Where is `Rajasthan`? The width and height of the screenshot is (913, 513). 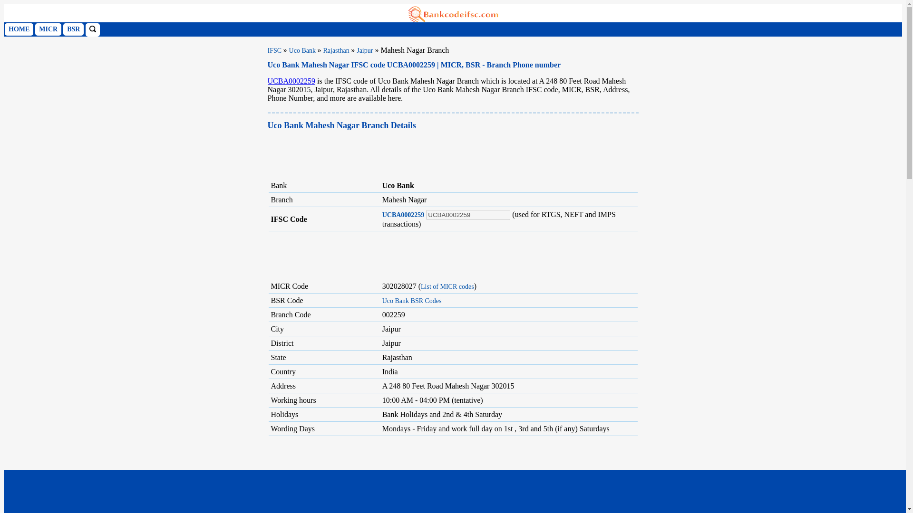 Rajasthan is located at coordinates (337, 50).